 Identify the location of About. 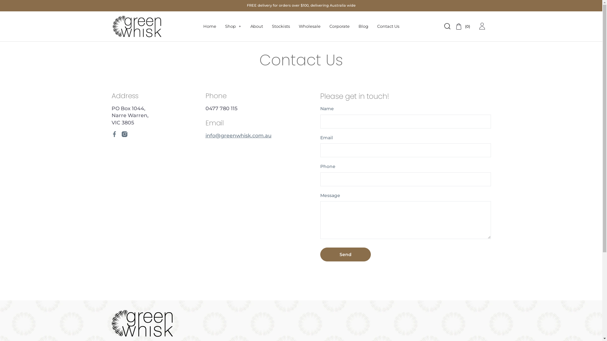
(257, 26).